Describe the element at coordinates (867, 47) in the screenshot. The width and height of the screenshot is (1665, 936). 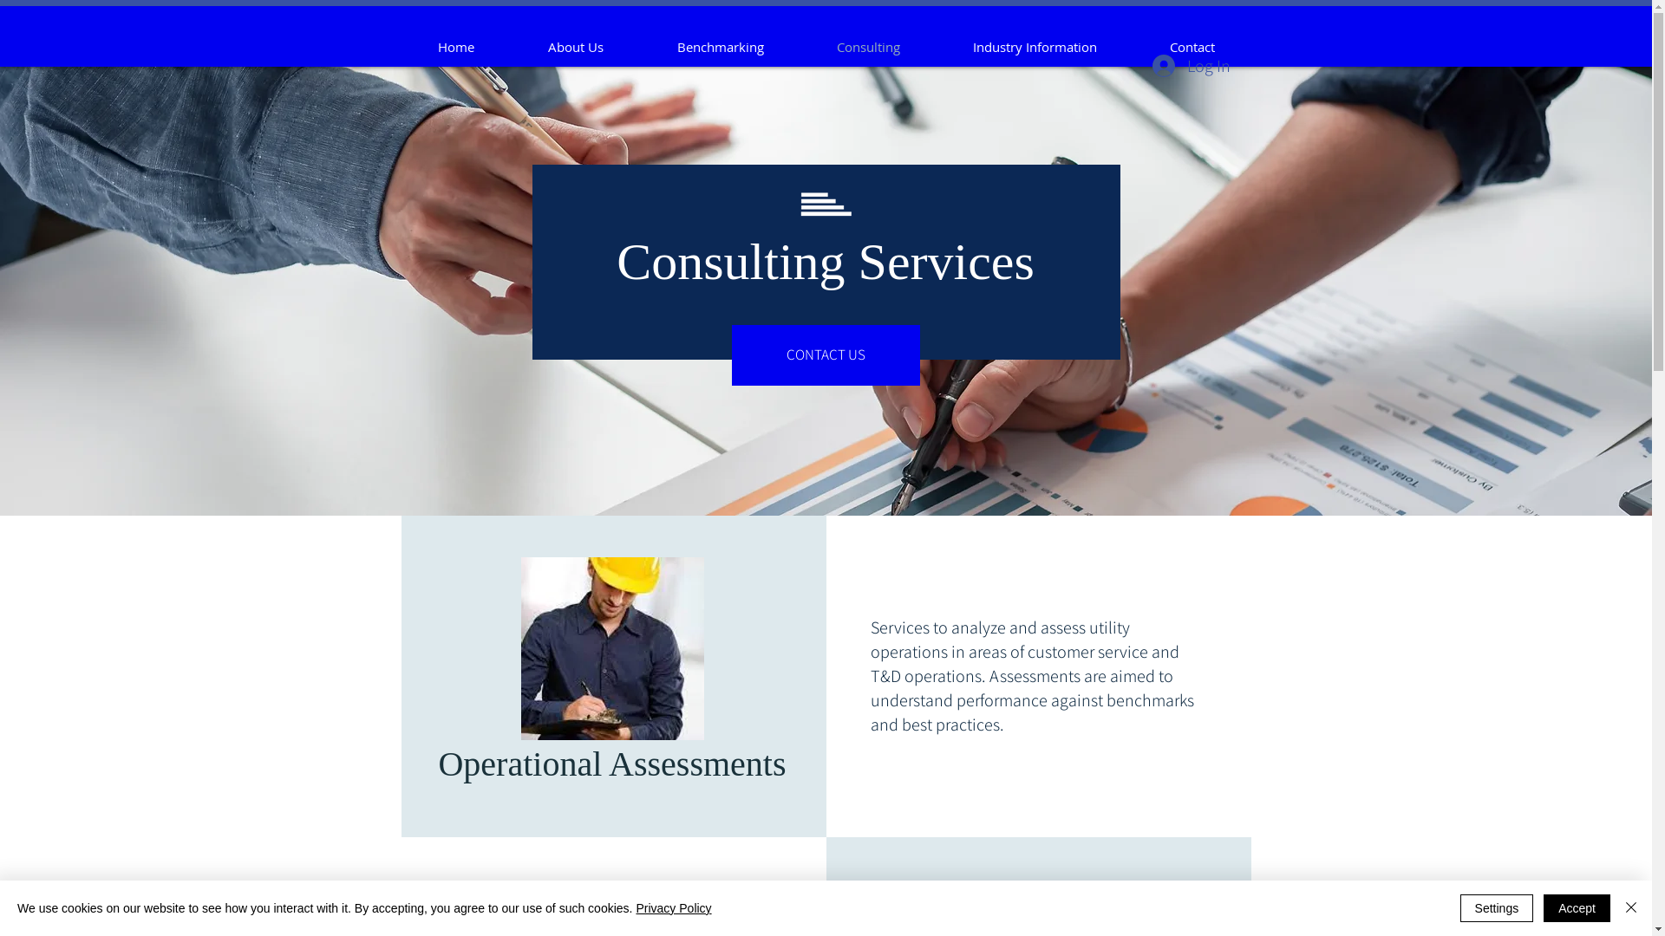
I see `Consulting` at that location.